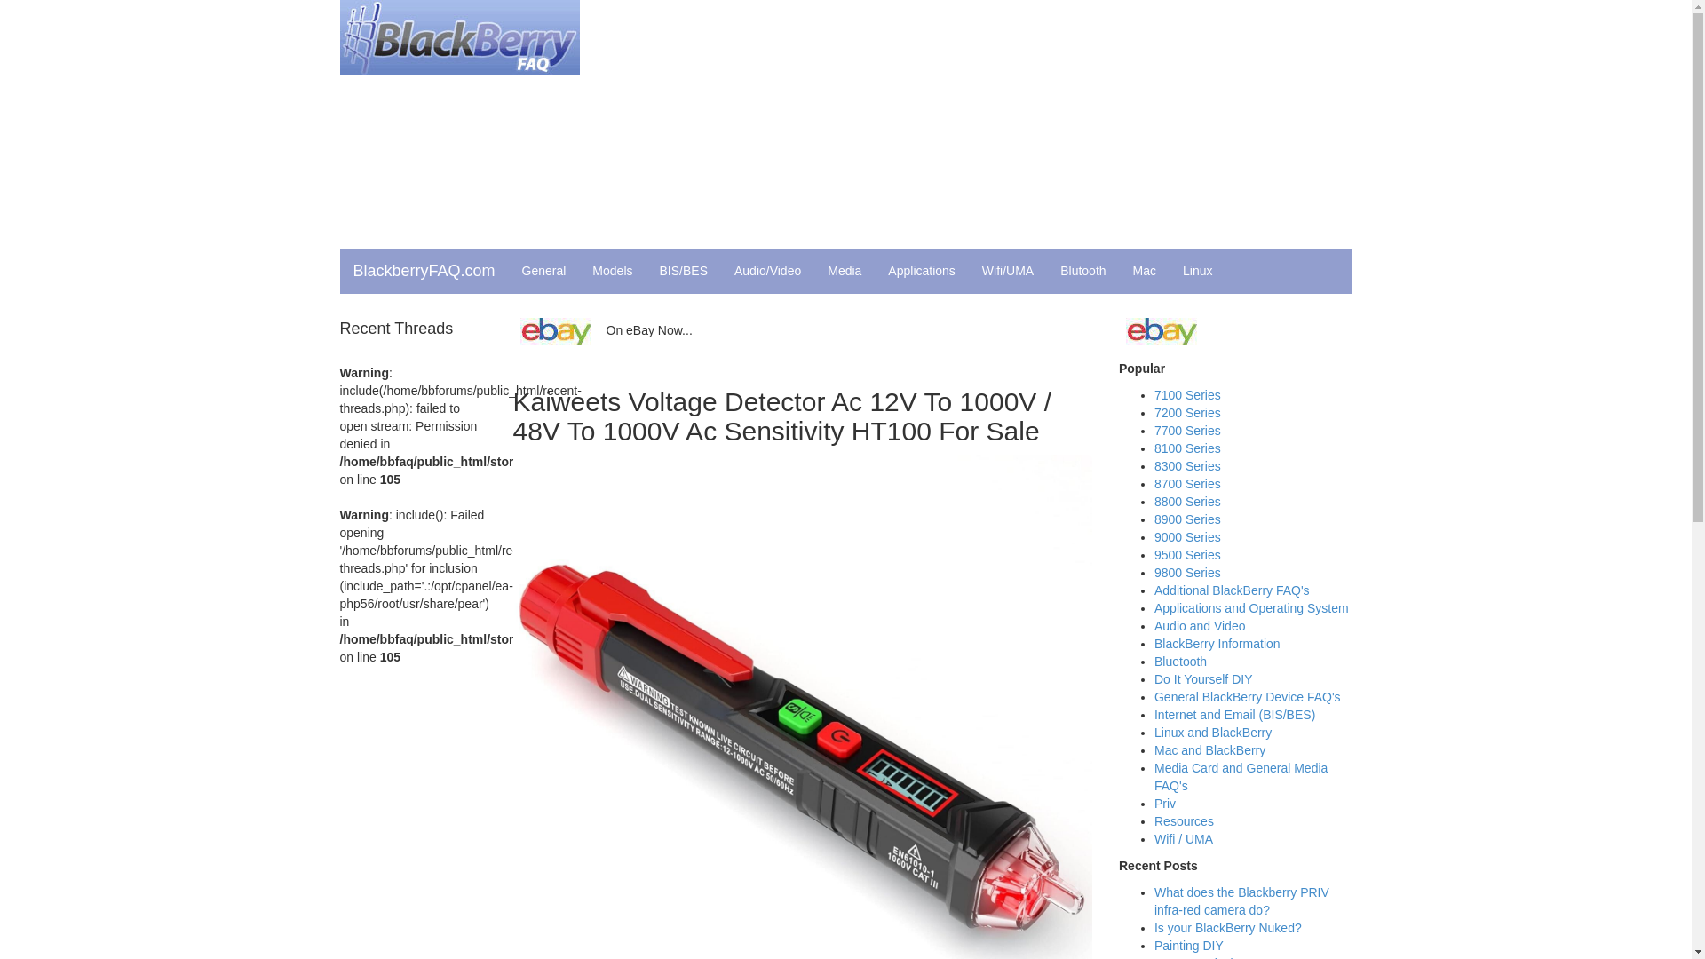 This screenshot has width=1705, height=959. What do you see at coordinates (921, 270) in the screenshot?
I see `Applications` at bounding box center [921, 270].